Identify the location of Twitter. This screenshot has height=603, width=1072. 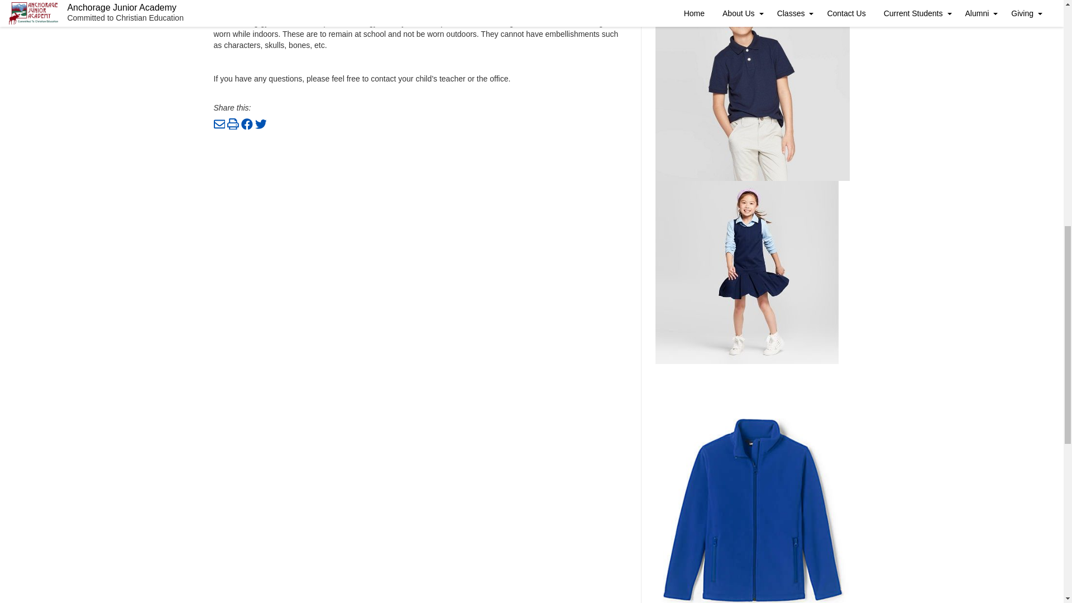
(261, 127).